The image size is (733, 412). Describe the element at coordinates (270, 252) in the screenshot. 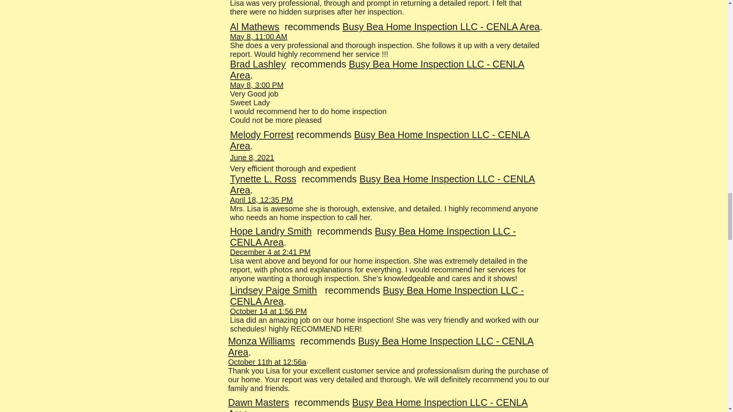

I see `December 4 at 2:41 PM` at that location.